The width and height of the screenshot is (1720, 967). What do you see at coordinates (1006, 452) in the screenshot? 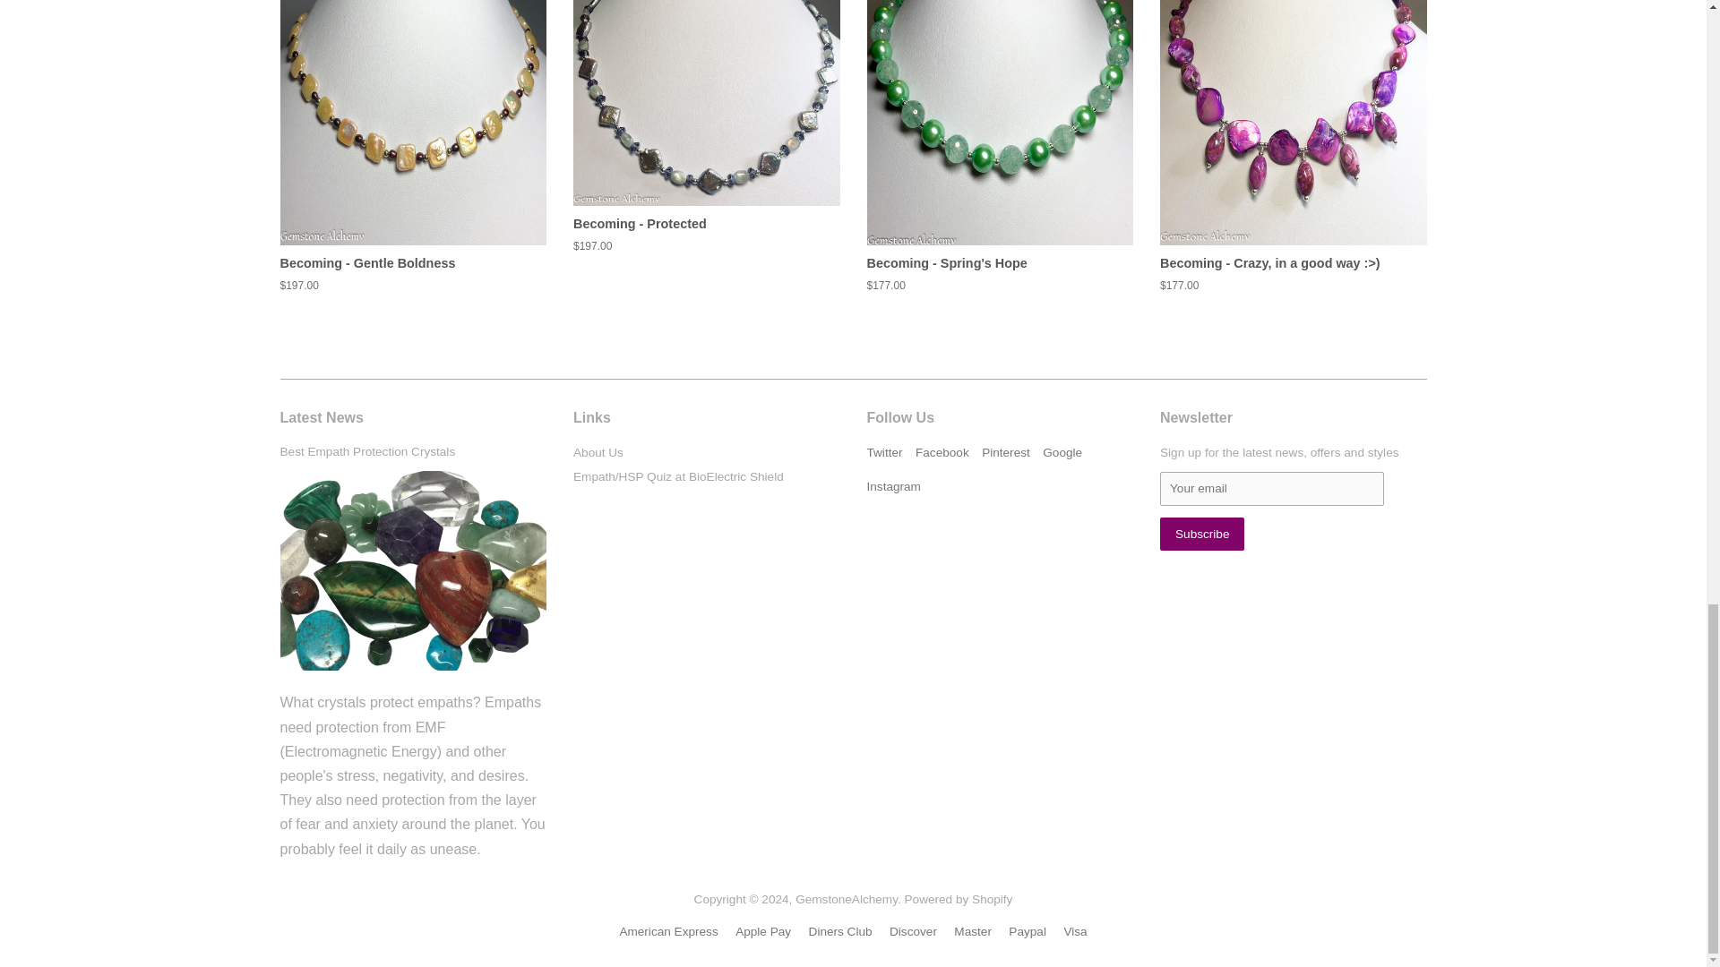
I see `GemstoneAlchemy on Pinterest` at bounding box center [1006, 452].